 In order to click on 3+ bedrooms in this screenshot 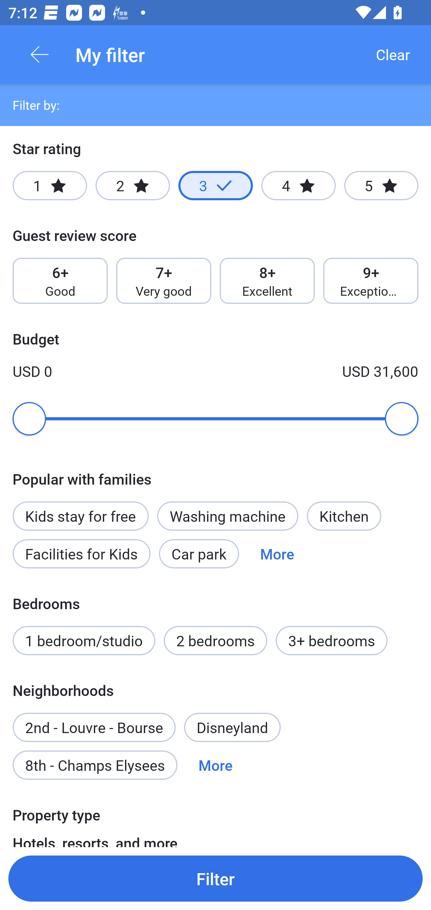, I will do `click(332, 641)`.